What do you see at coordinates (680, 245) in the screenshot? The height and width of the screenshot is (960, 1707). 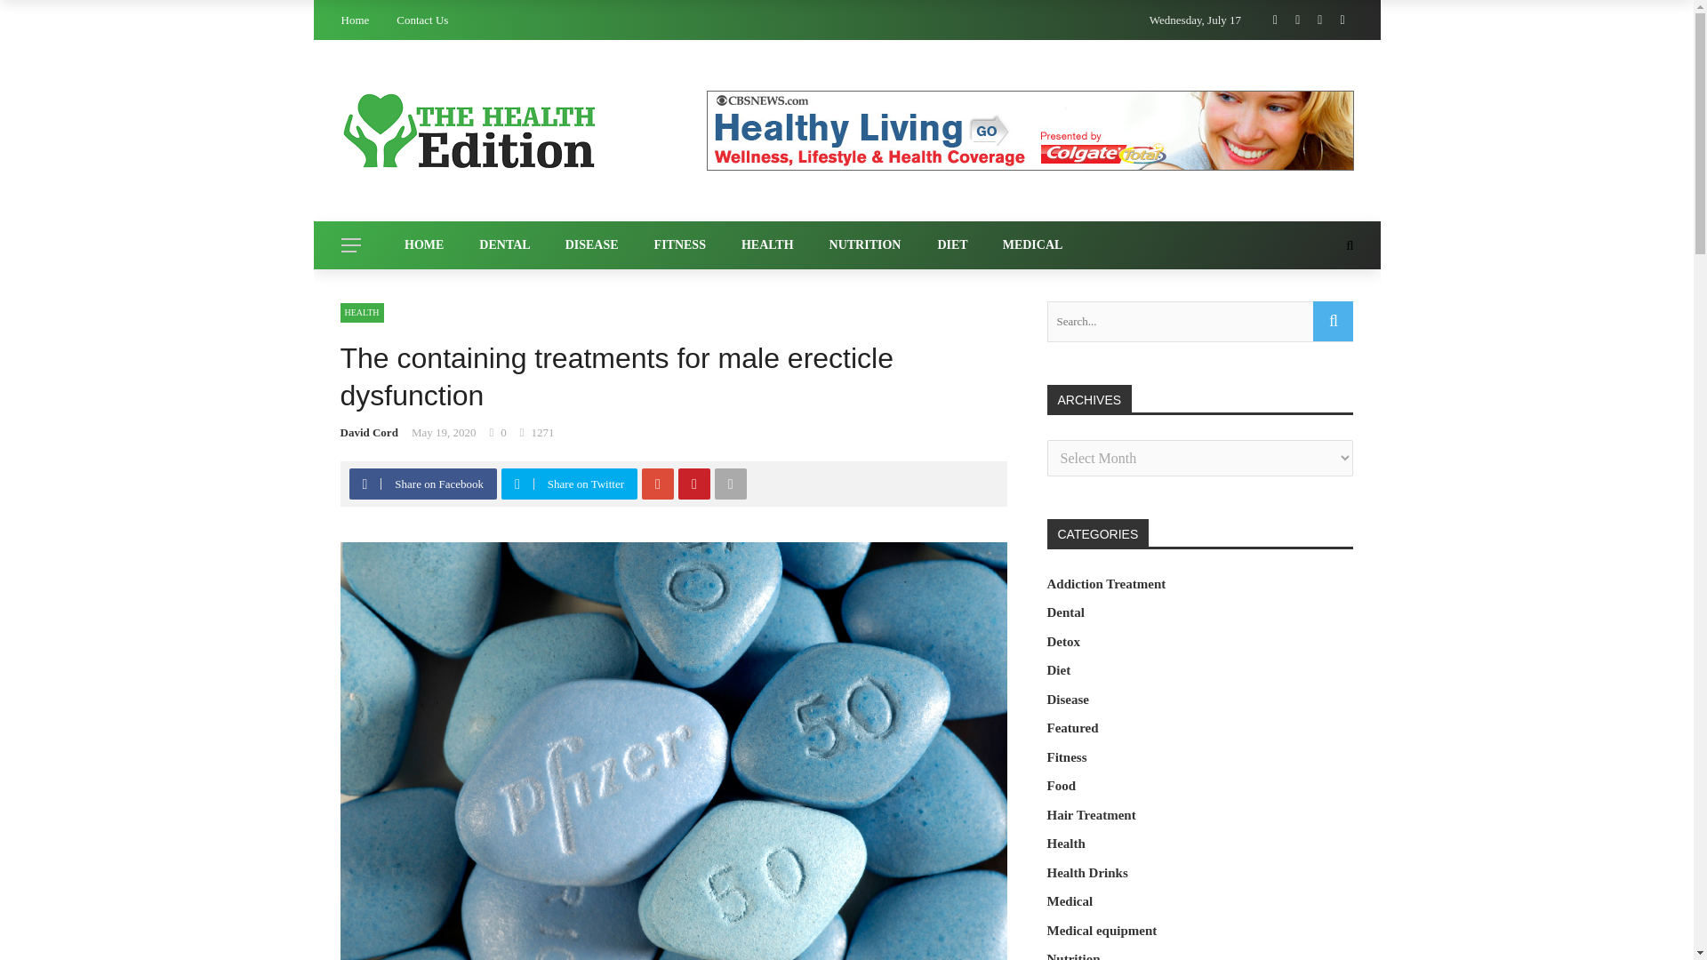 I see `FITNESS` at bounding box center [680, 245].